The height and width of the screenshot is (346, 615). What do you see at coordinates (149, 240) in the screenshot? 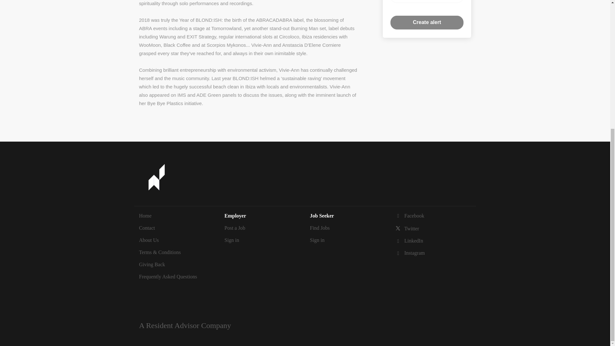
I see `About Us` at bounding box center [149, 240].